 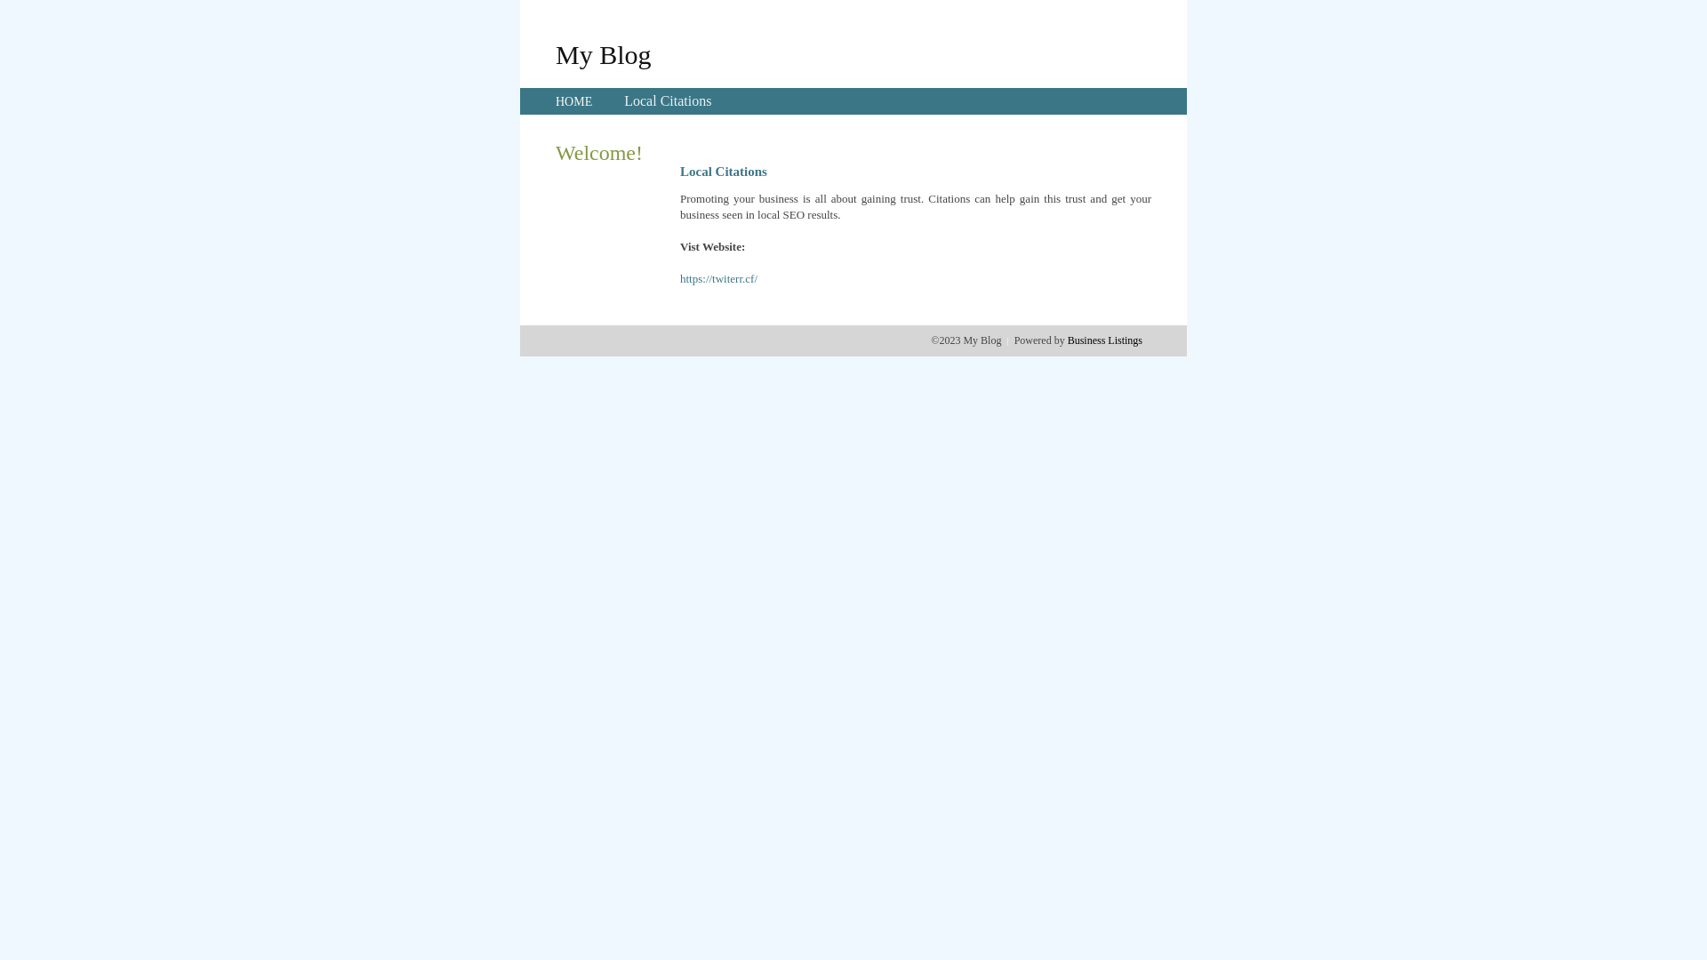 I want to click on Local Citations, so click(x=668, y=101).